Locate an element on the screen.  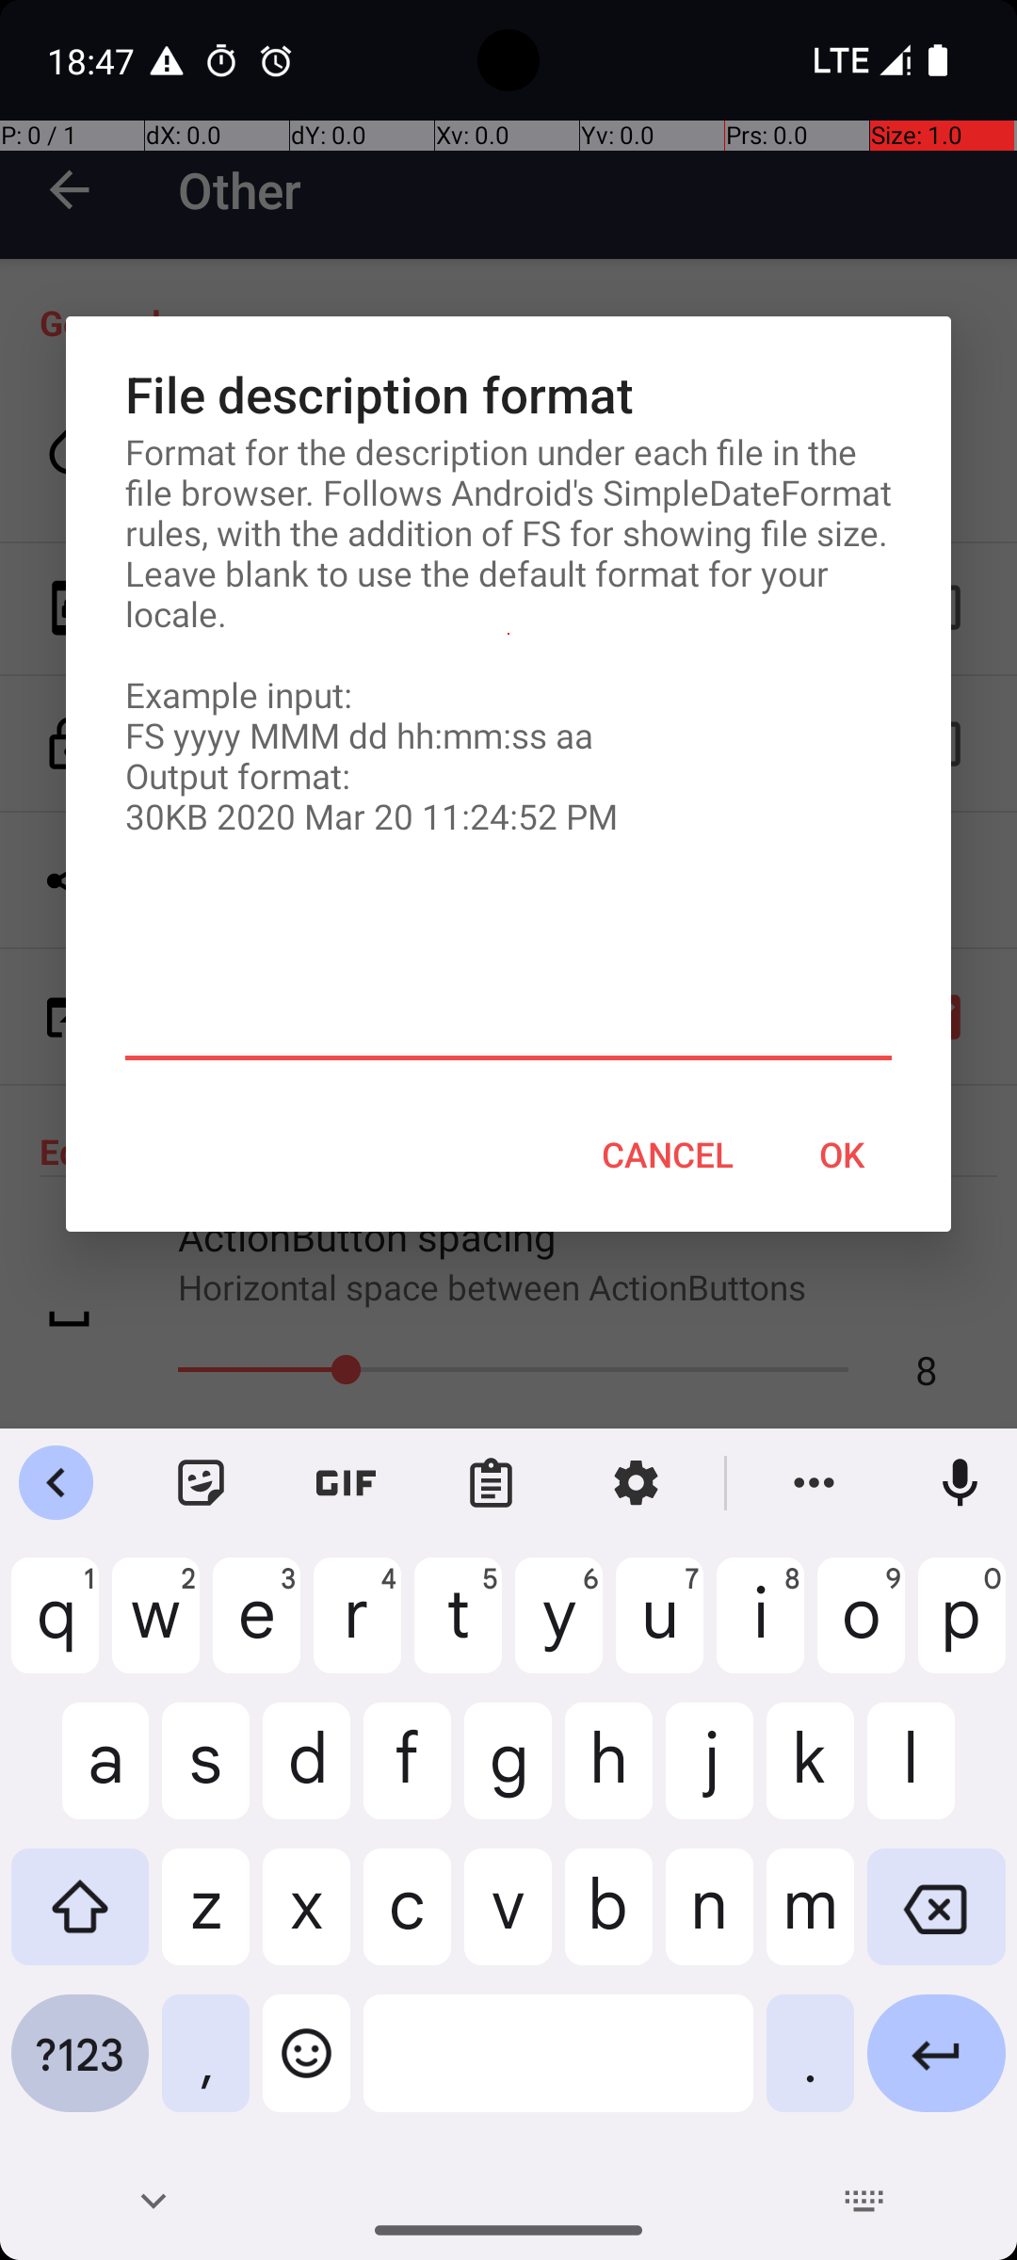
Clock notification: Upcoming alarm is located at coordinates (276, 60).